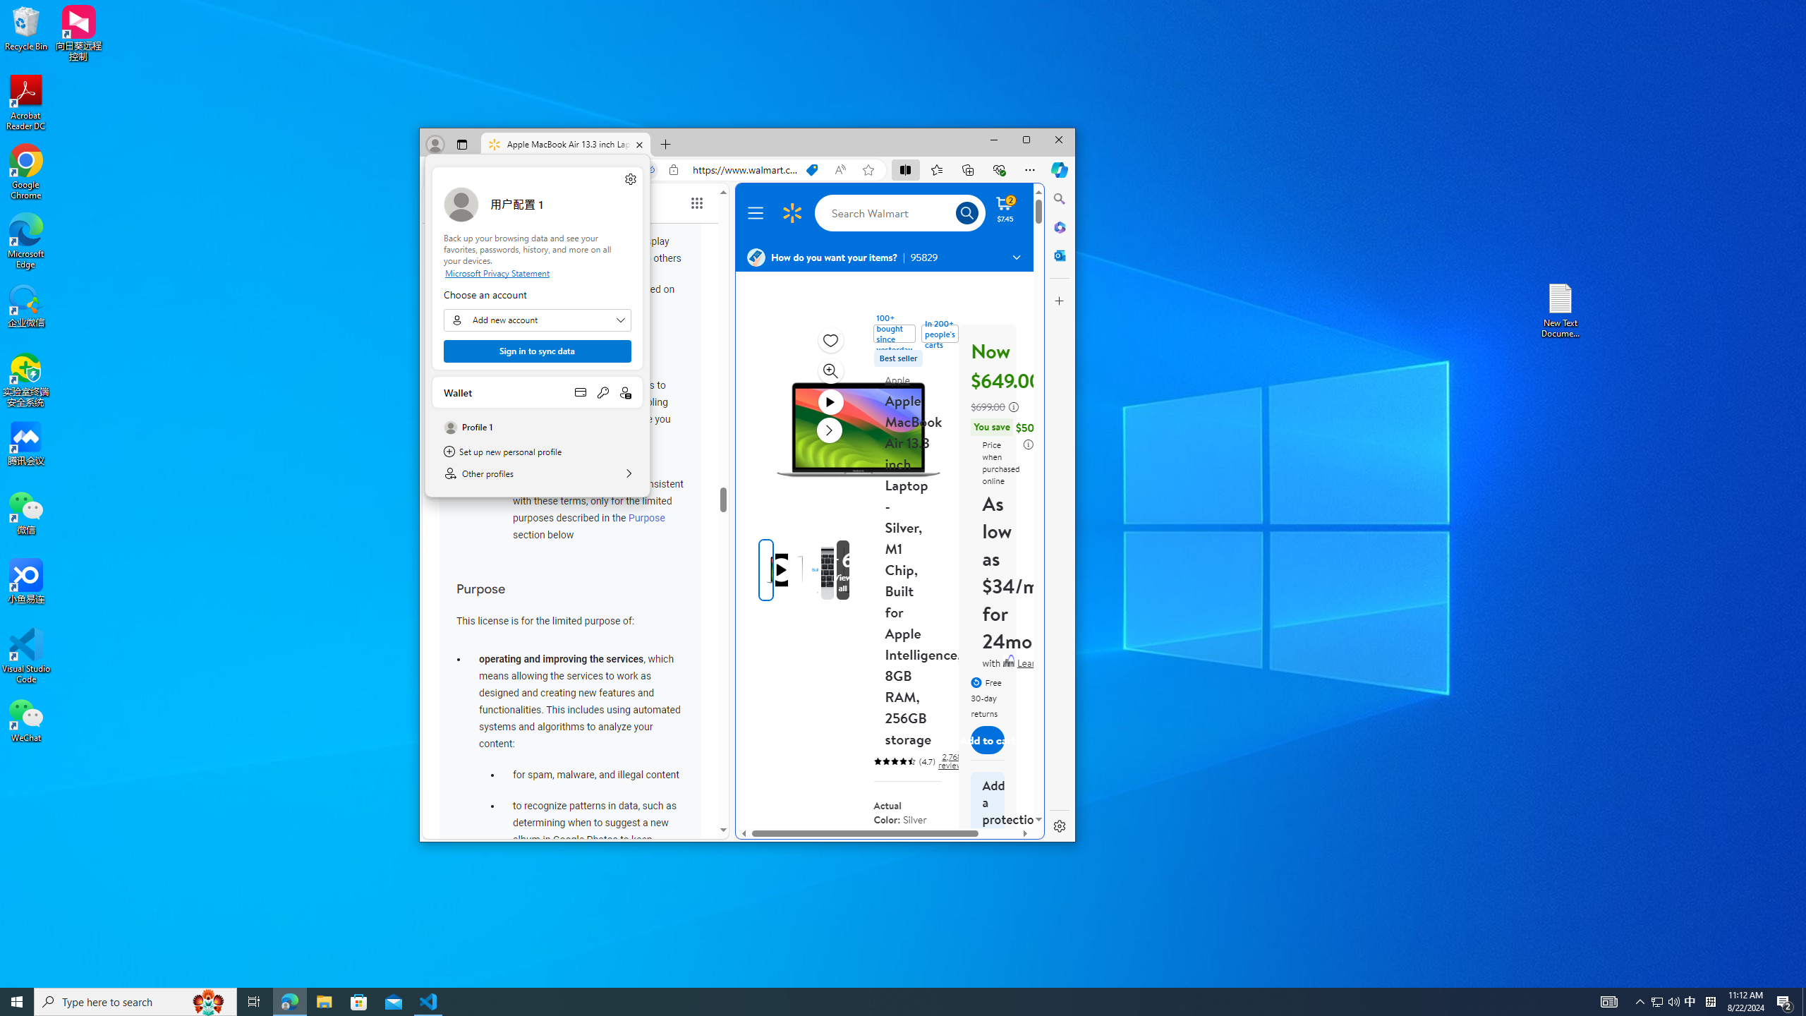 The height and width of the screenshot is (1016, 1806). What do you see at coordinates (1060, 255) in the screenshot?
I see `Close Outlook pane` at bounding box center [1060, 255].